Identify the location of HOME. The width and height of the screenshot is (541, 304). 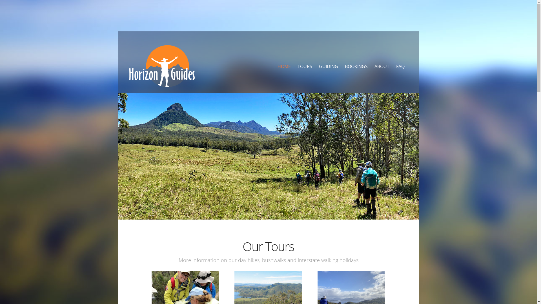
(284, 66).